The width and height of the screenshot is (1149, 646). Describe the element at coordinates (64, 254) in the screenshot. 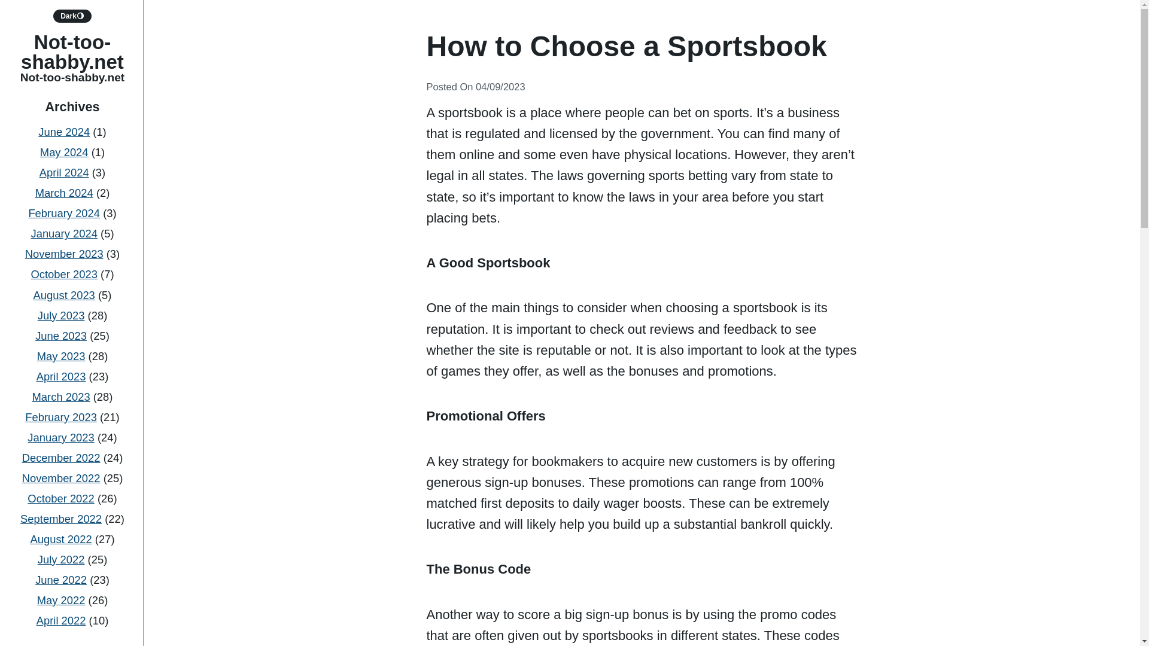

I see `November 2023` at that location.